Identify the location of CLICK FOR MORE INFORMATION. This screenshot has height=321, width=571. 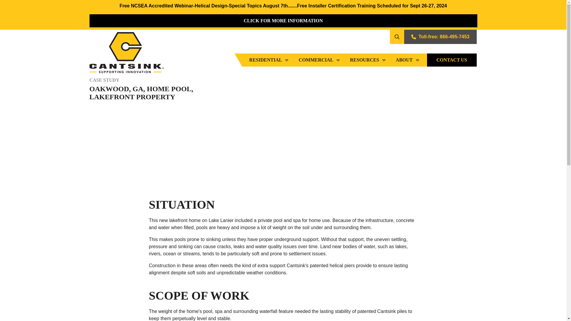
(283, 21).